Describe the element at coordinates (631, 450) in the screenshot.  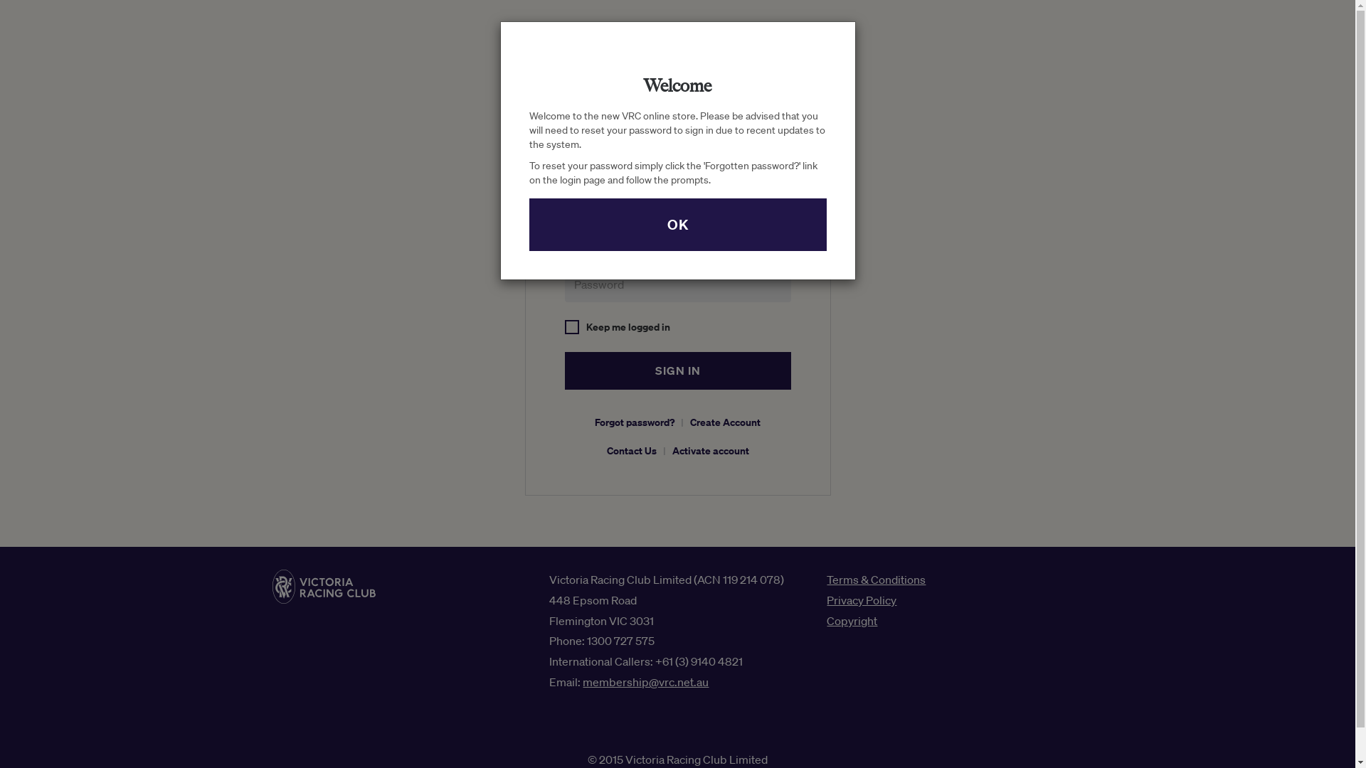
I see `Contact Us` at that location.